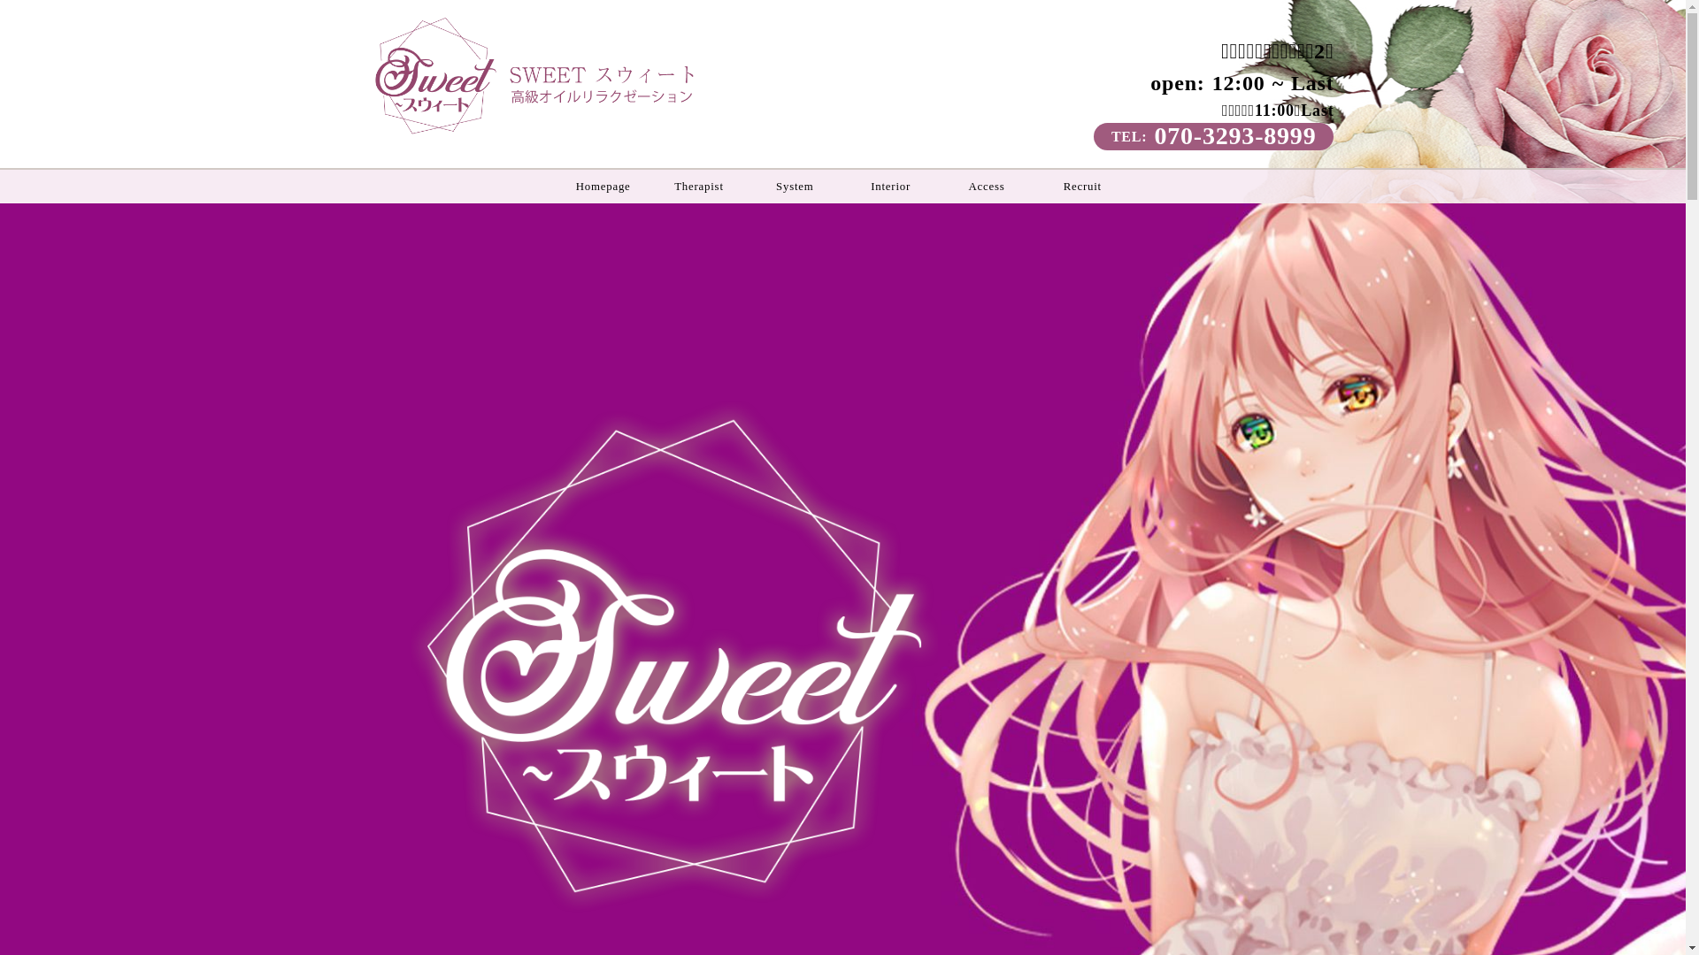  What do you see at coordinates (699, 187) in the screenshot?
I see `Therapist` at bounding box center [699, 187].